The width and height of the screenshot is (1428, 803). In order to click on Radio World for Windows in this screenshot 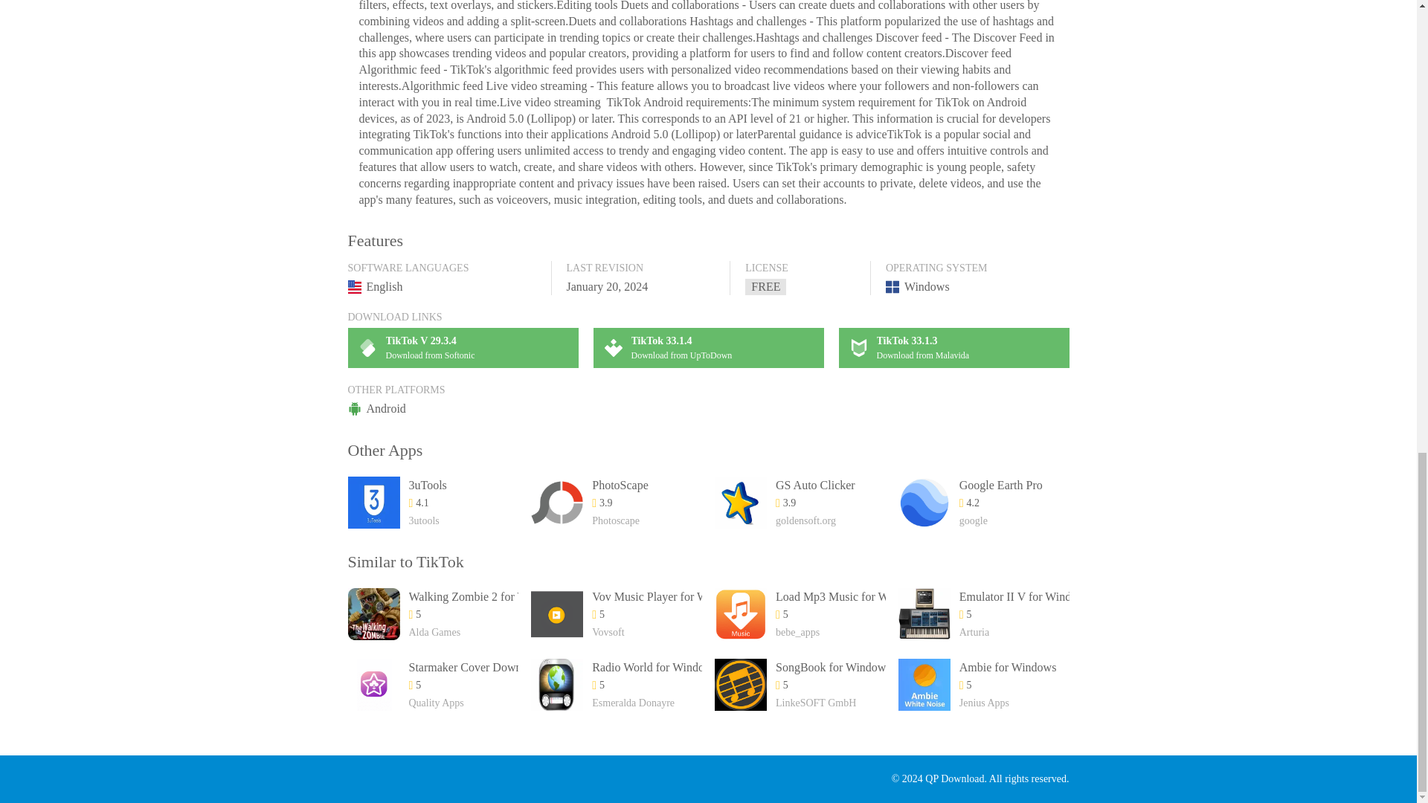, I will do `click(849, 596)`.